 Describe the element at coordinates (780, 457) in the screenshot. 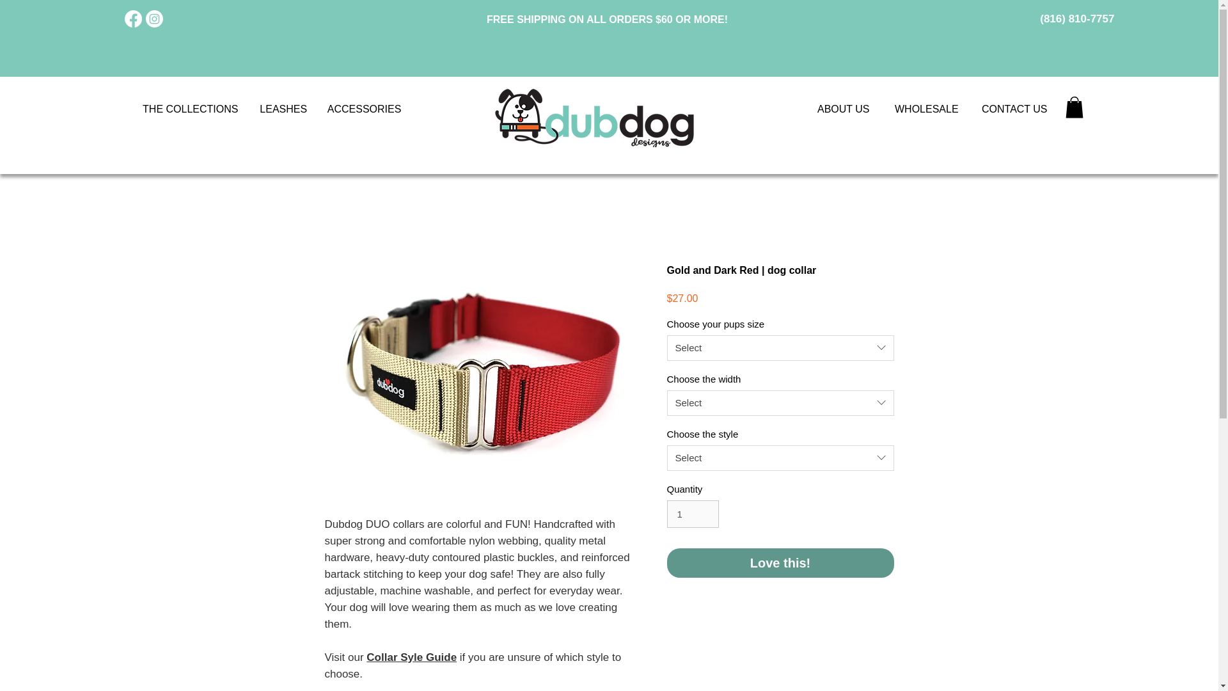

I see `Select` at that location.